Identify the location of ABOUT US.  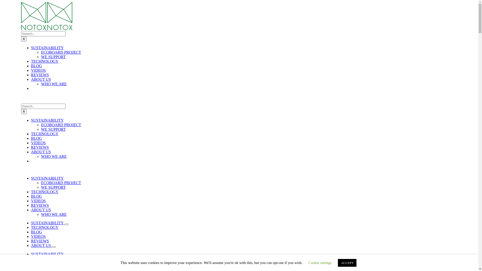
(42, 245).